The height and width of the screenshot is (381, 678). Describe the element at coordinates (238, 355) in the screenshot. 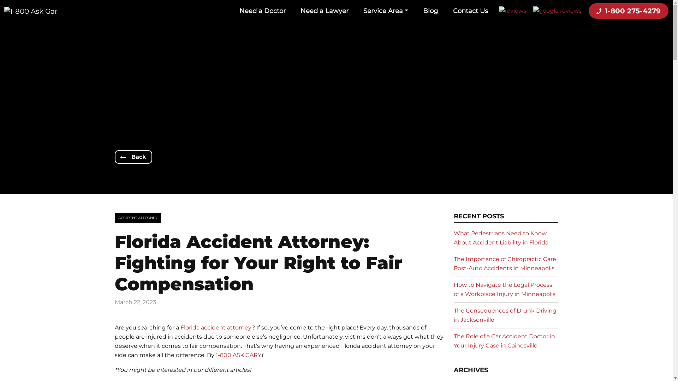

I see `1-800 ASK GARY` at that location.